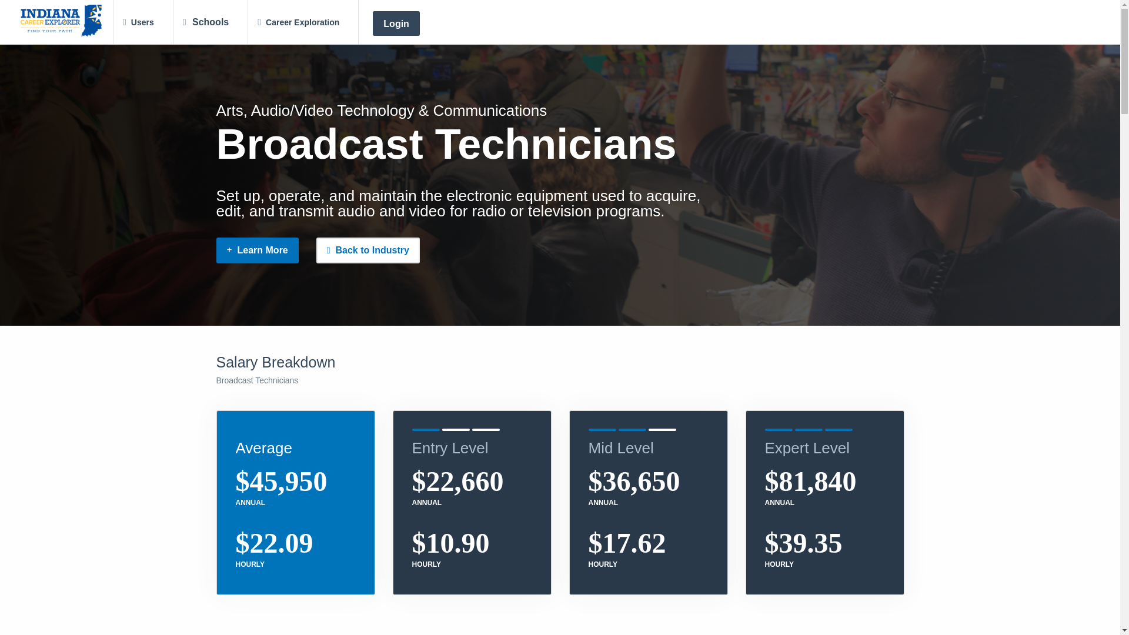 Image resolution: width=1129 pixels, height=635 pixels. I want to click on   Back to Industry, so click(368, 250).